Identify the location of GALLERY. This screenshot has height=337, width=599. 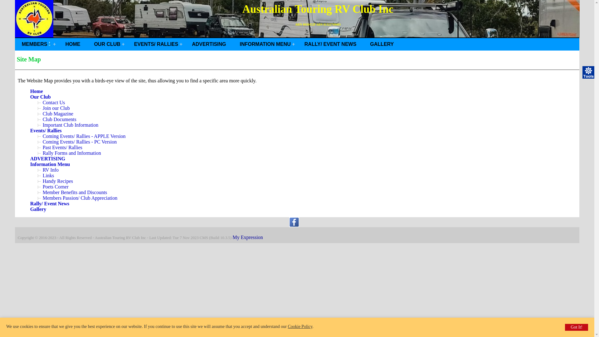
(382, 44).